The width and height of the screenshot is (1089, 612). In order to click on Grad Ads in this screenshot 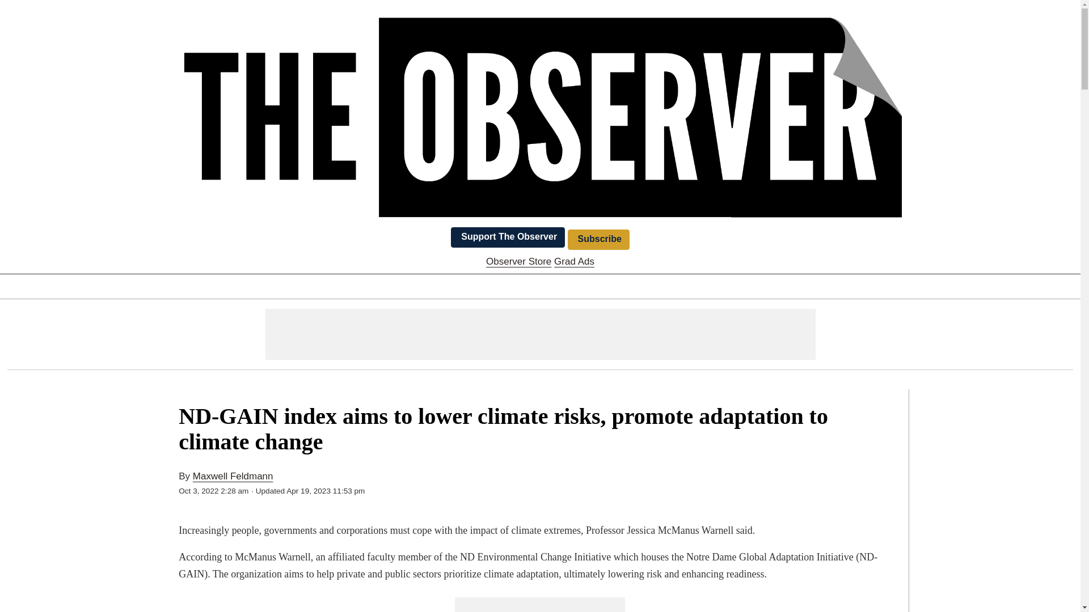, I will do `click(574, 261)`.